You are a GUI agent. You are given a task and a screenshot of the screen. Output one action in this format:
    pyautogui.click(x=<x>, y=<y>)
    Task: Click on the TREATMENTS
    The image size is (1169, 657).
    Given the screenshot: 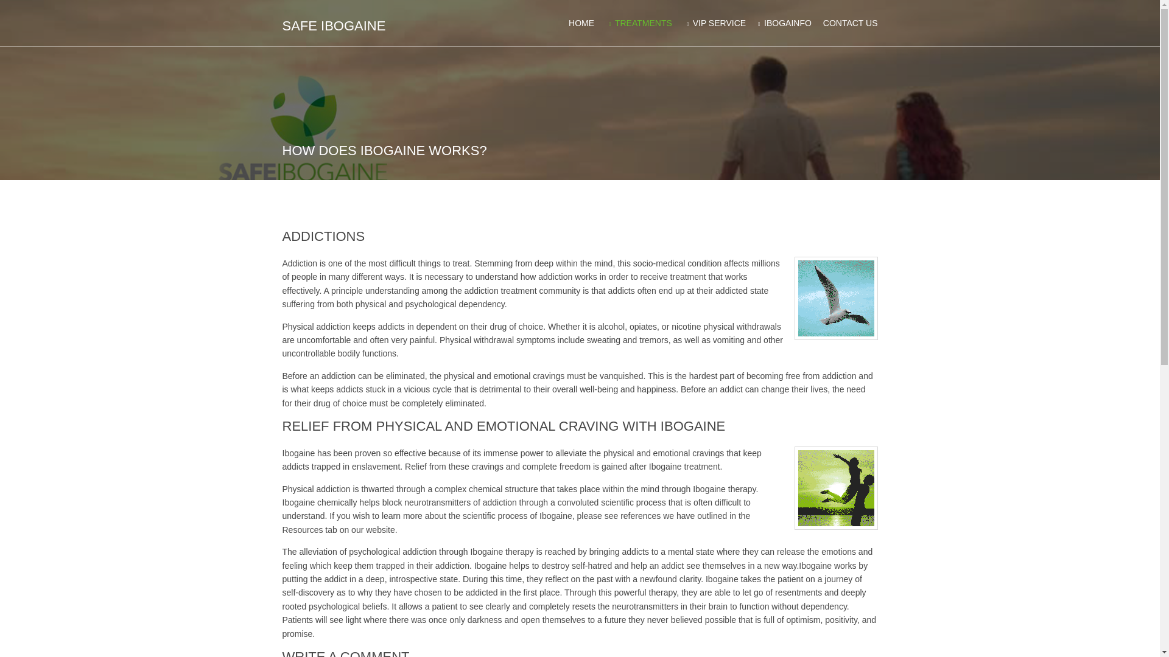 What is the action you would take?
    pyautogui.click(x=639, y=23)
    